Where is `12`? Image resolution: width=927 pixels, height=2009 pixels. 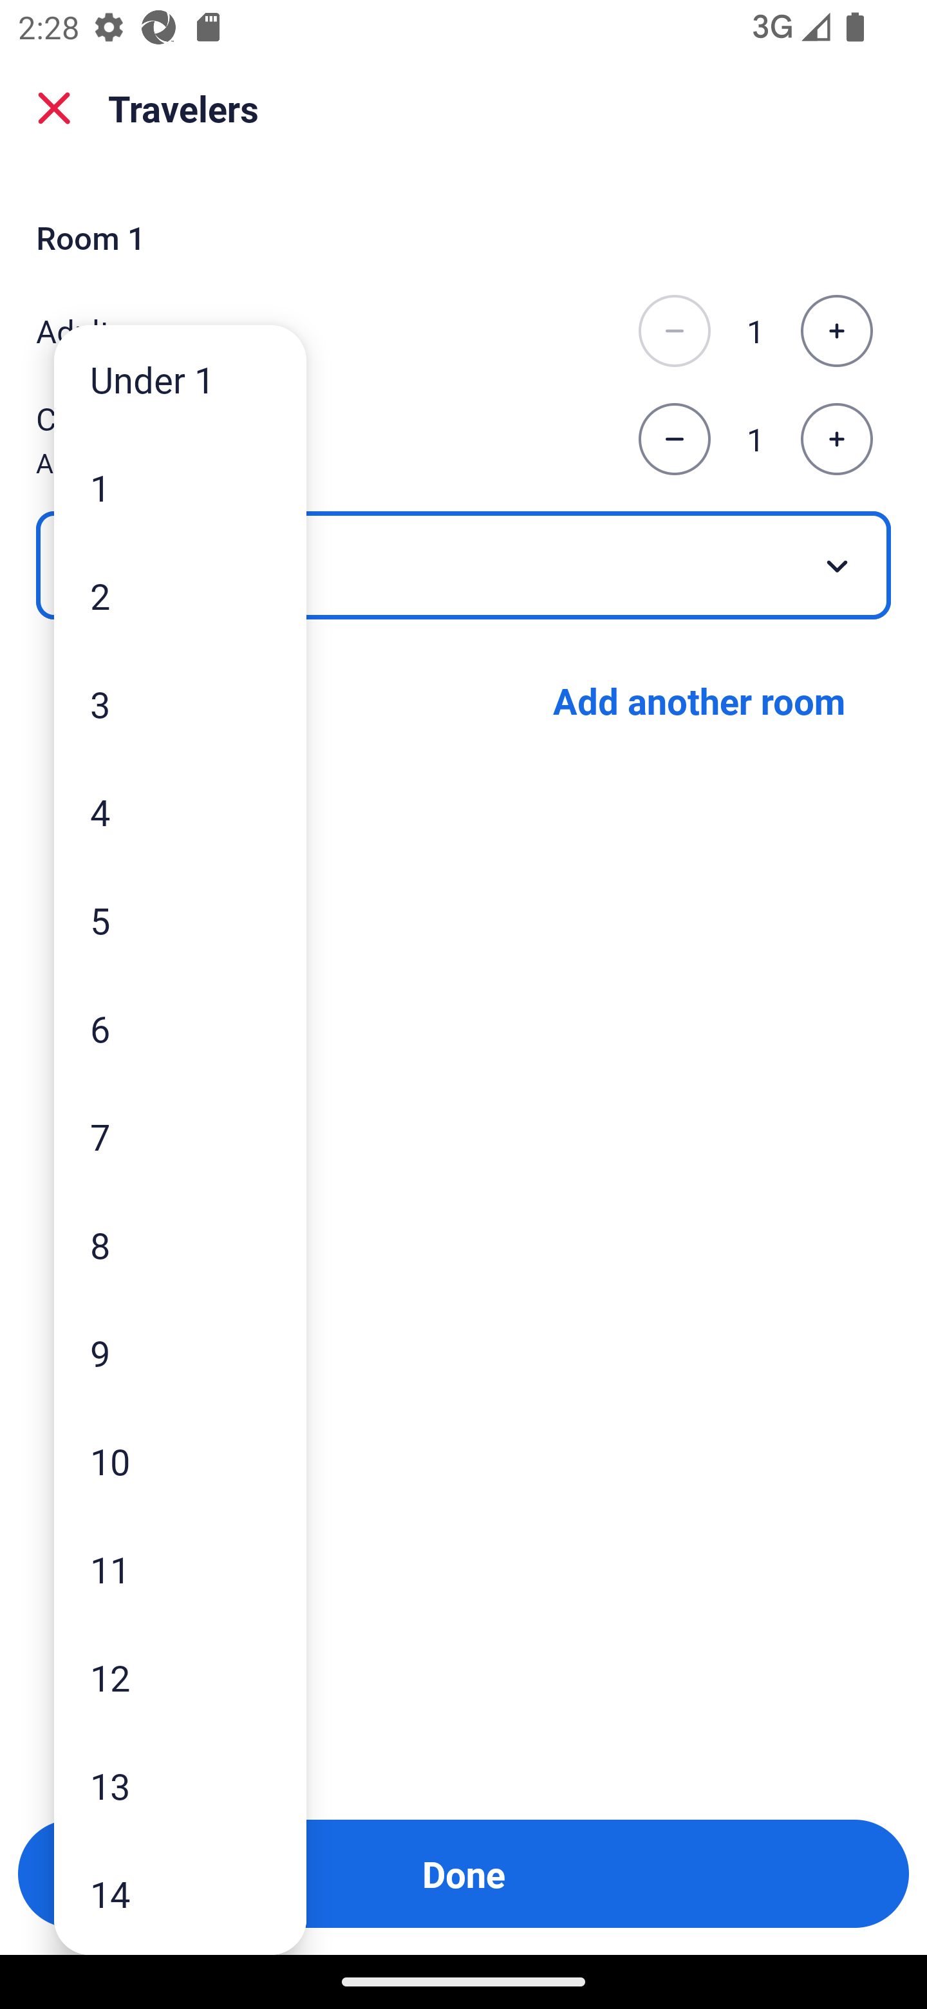
12 is located at coordinates (180, 1677).